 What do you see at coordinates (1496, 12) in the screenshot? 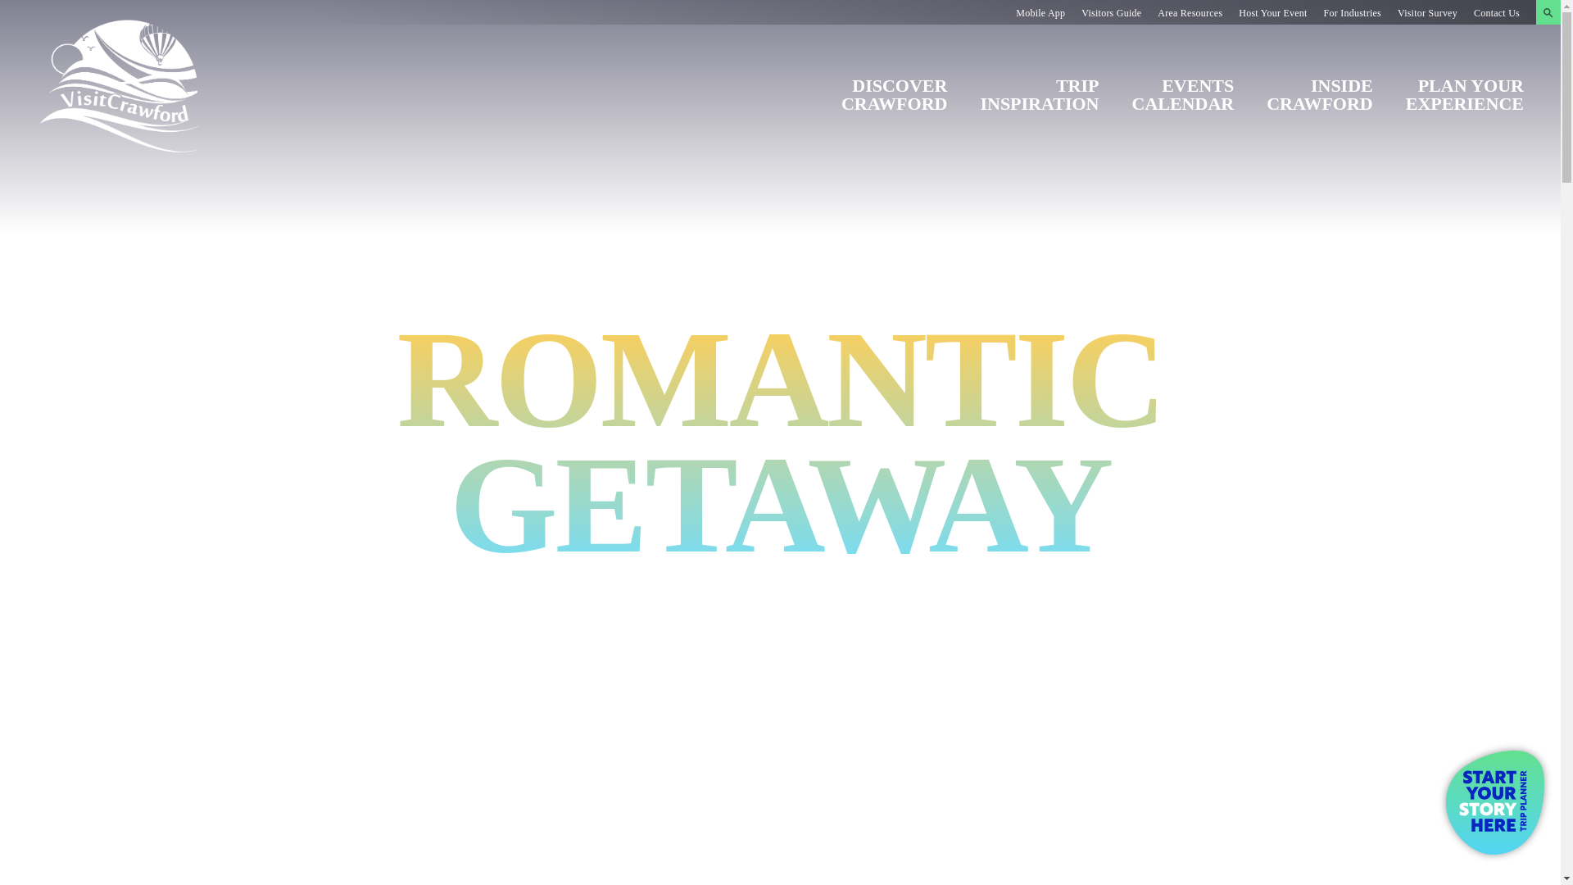
I see `Contact Us` at bounding box center [1496, 12].